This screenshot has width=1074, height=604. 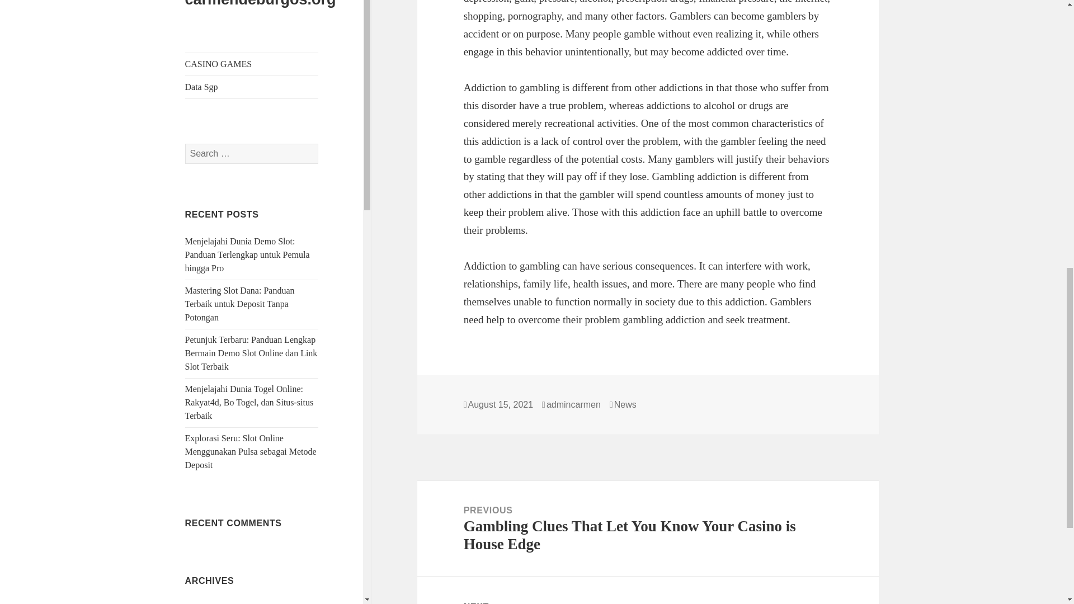 What do you see at coordinates (202, 81) in the screenshot?
I see `June 2024` at bounding box center [202, 81].